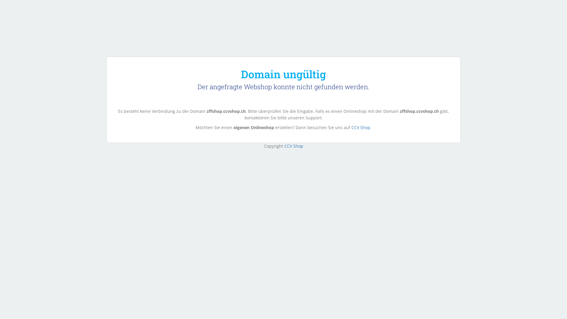 The height and width of the screenshot is (319, 567). Describe the element at coordinates (294, 146) in the screenshot. I see `CCV Shop` at that location.